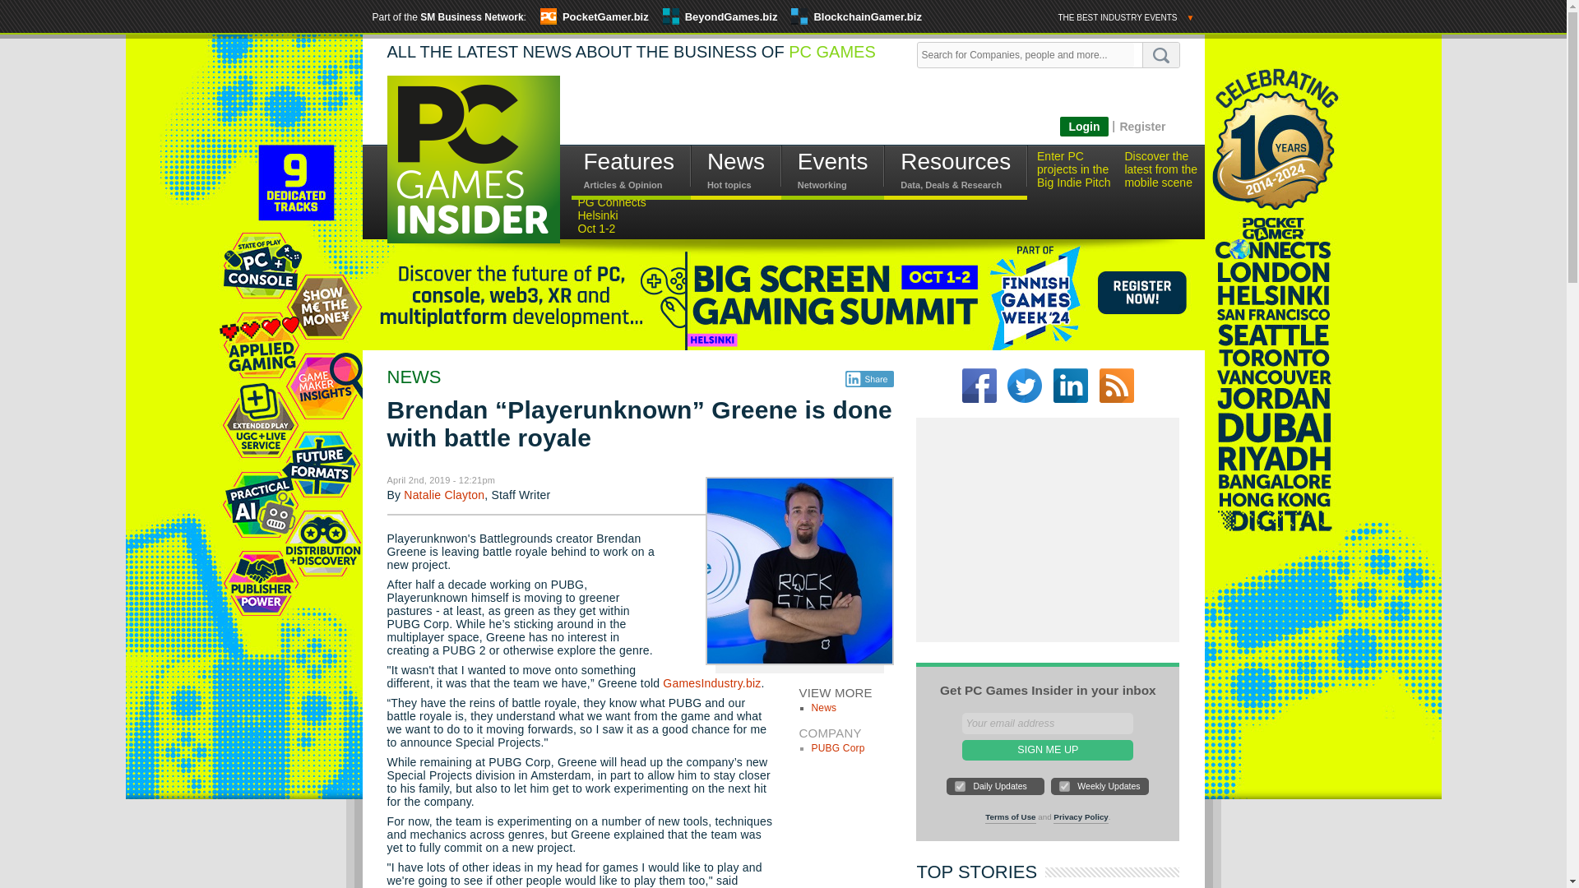 Image resolution: width=1579 pixels, height=888 pixels. I want to click on PC Games Insider, so click(472, 159).